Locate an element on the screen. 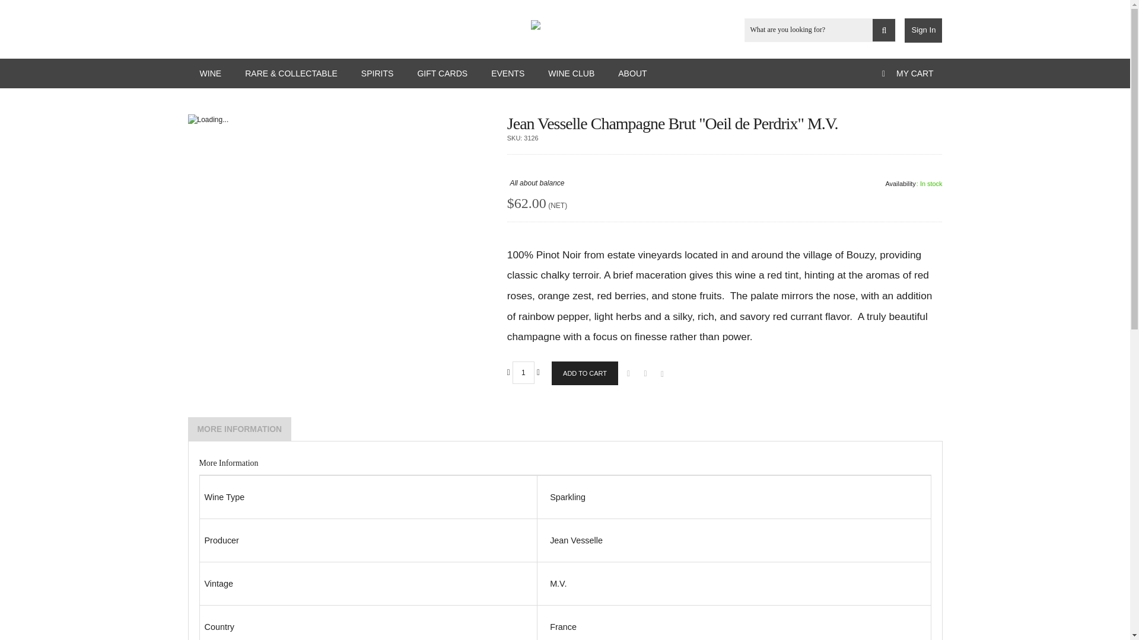 This screenshot has width=1139, height=640. Qty is located at coordinates (523, 373).